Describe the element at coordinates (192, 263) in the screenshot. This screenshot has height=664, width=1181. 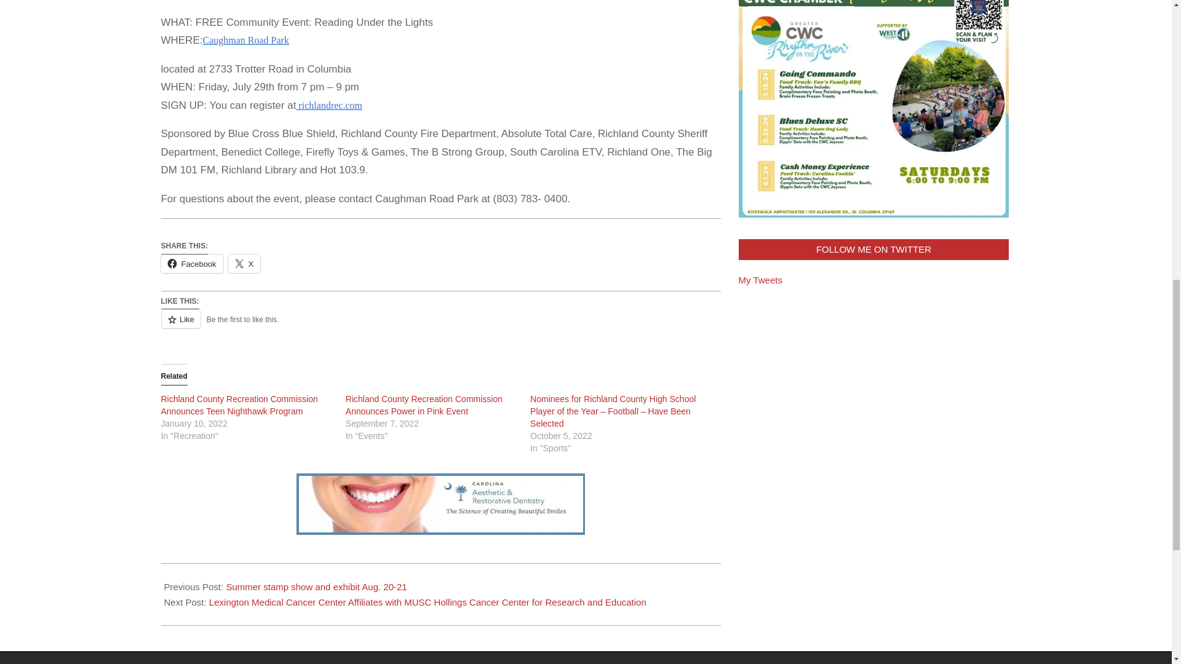
I see `Click to share on Facebook` at that location.